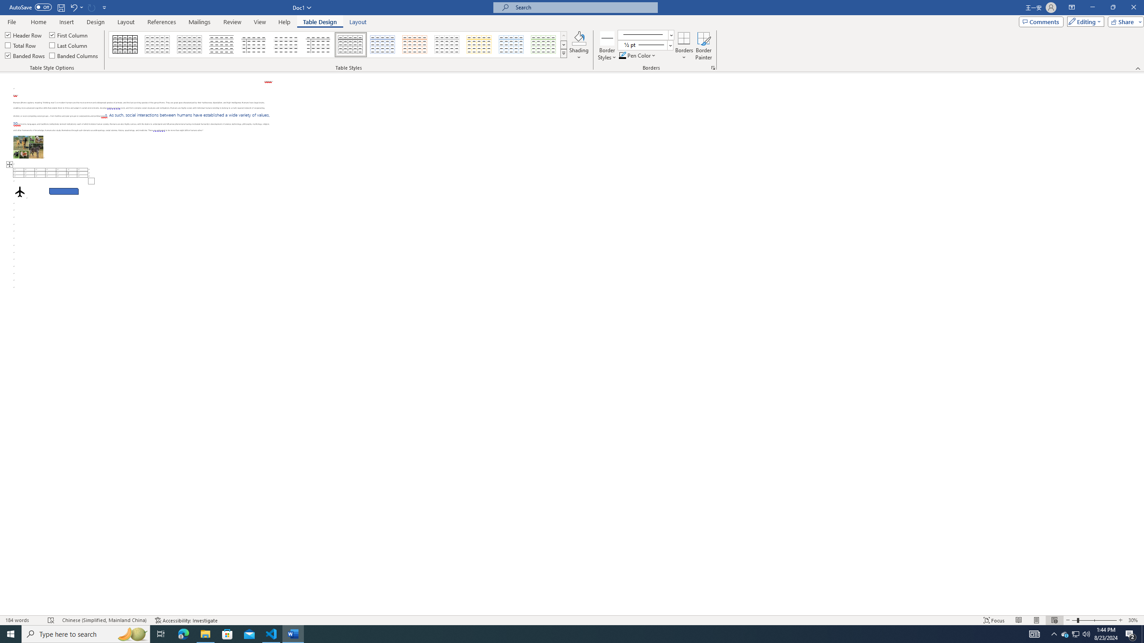  Describe the element at coordinates (351, 45) in the screenshot. I see `Grid Table 1 Light` at that location.